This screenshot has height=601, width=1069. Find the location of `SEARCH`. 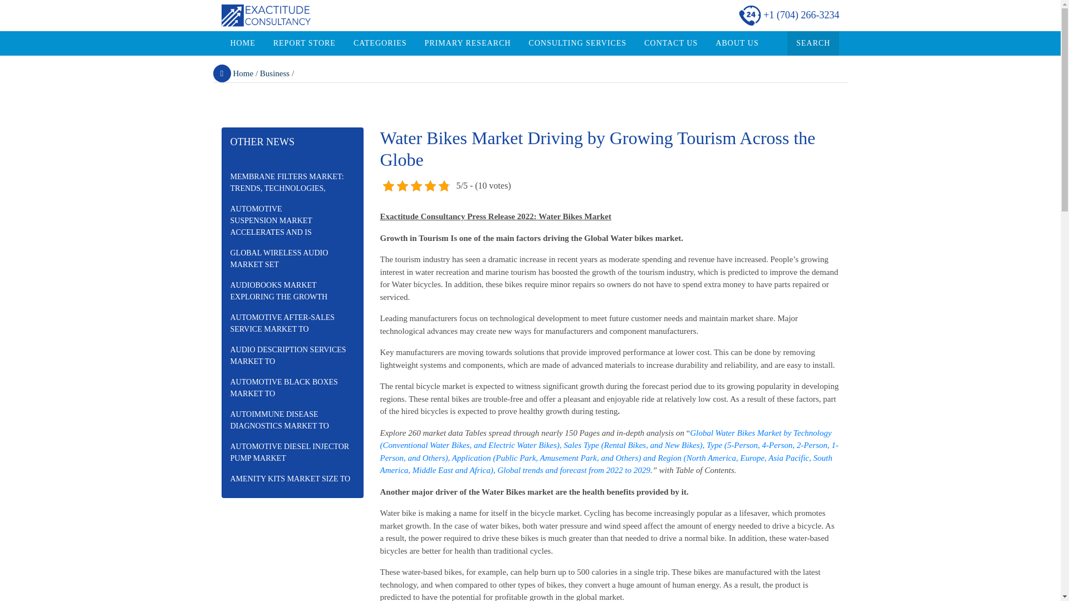

SEARCH is located at coordinates (813, 43).